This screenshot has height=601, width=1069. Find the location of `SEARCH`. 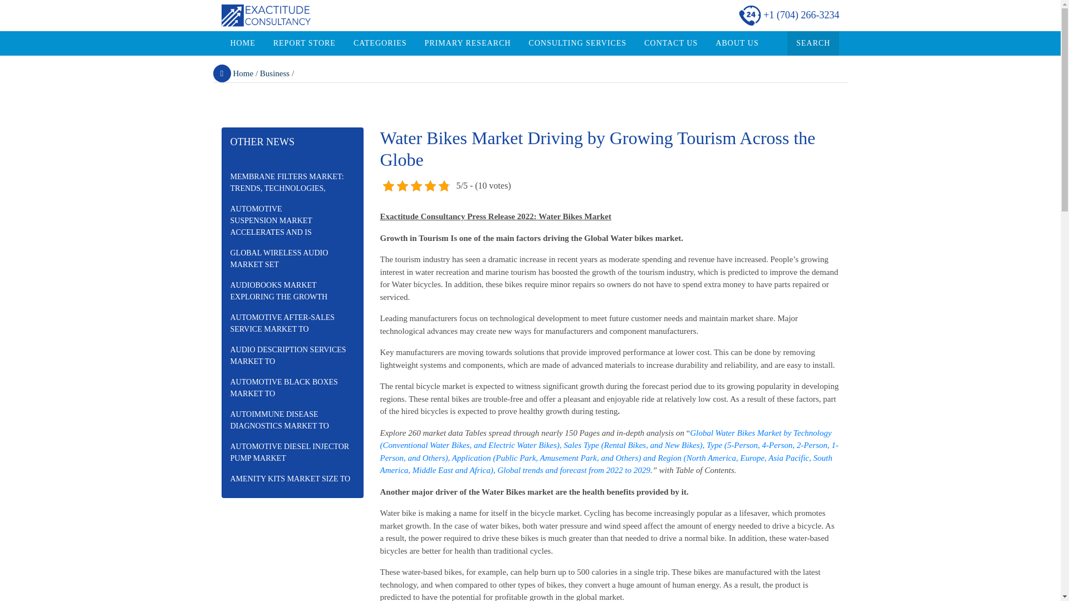

SEARCH is located at coordinates (813, 43).